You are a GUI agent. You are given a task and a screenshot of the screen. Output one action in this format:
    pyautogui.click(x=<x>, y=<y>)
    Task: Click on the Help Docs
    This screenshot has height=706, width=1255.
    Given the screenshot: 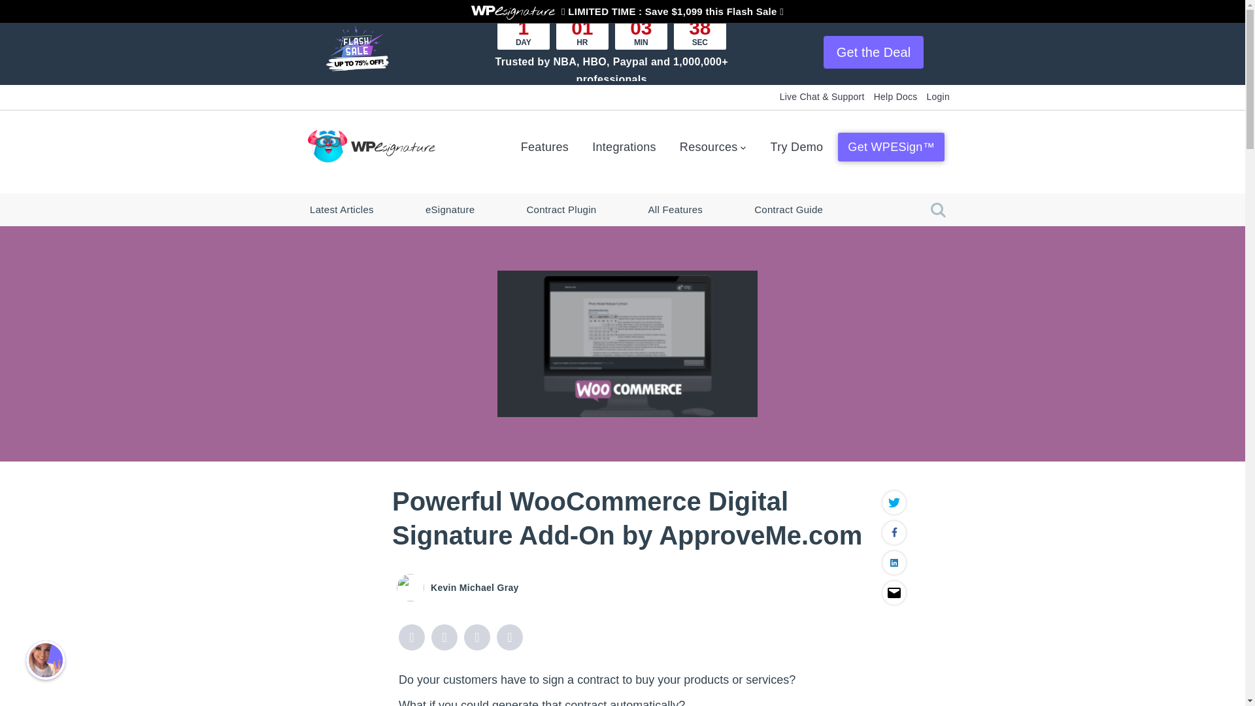 What is the action you would take?
    pyautogui.click(x=895, y=95)
    